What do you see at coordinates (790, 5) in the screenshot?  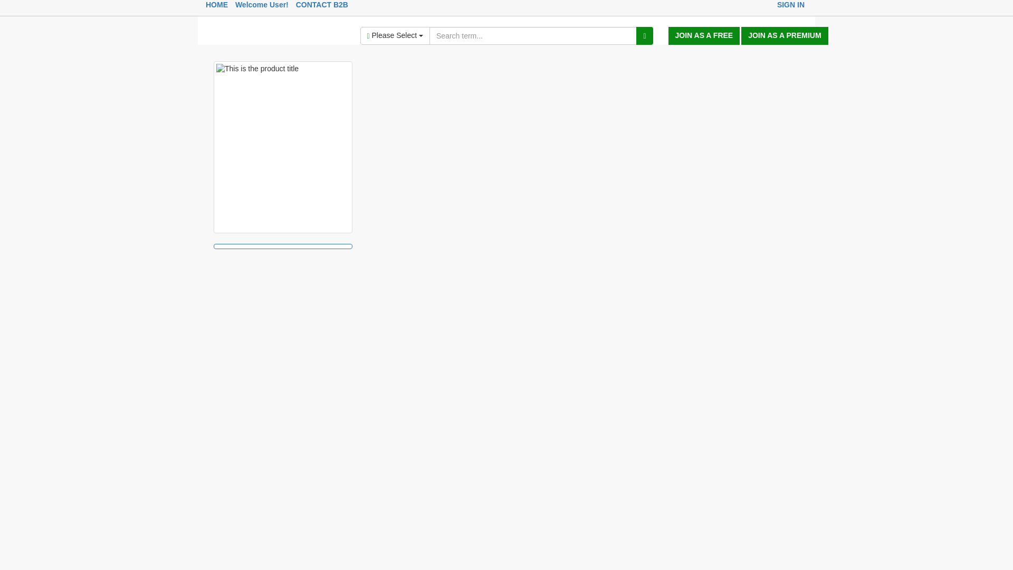 I see `SIGN IN` at bounding box center [790, 5].